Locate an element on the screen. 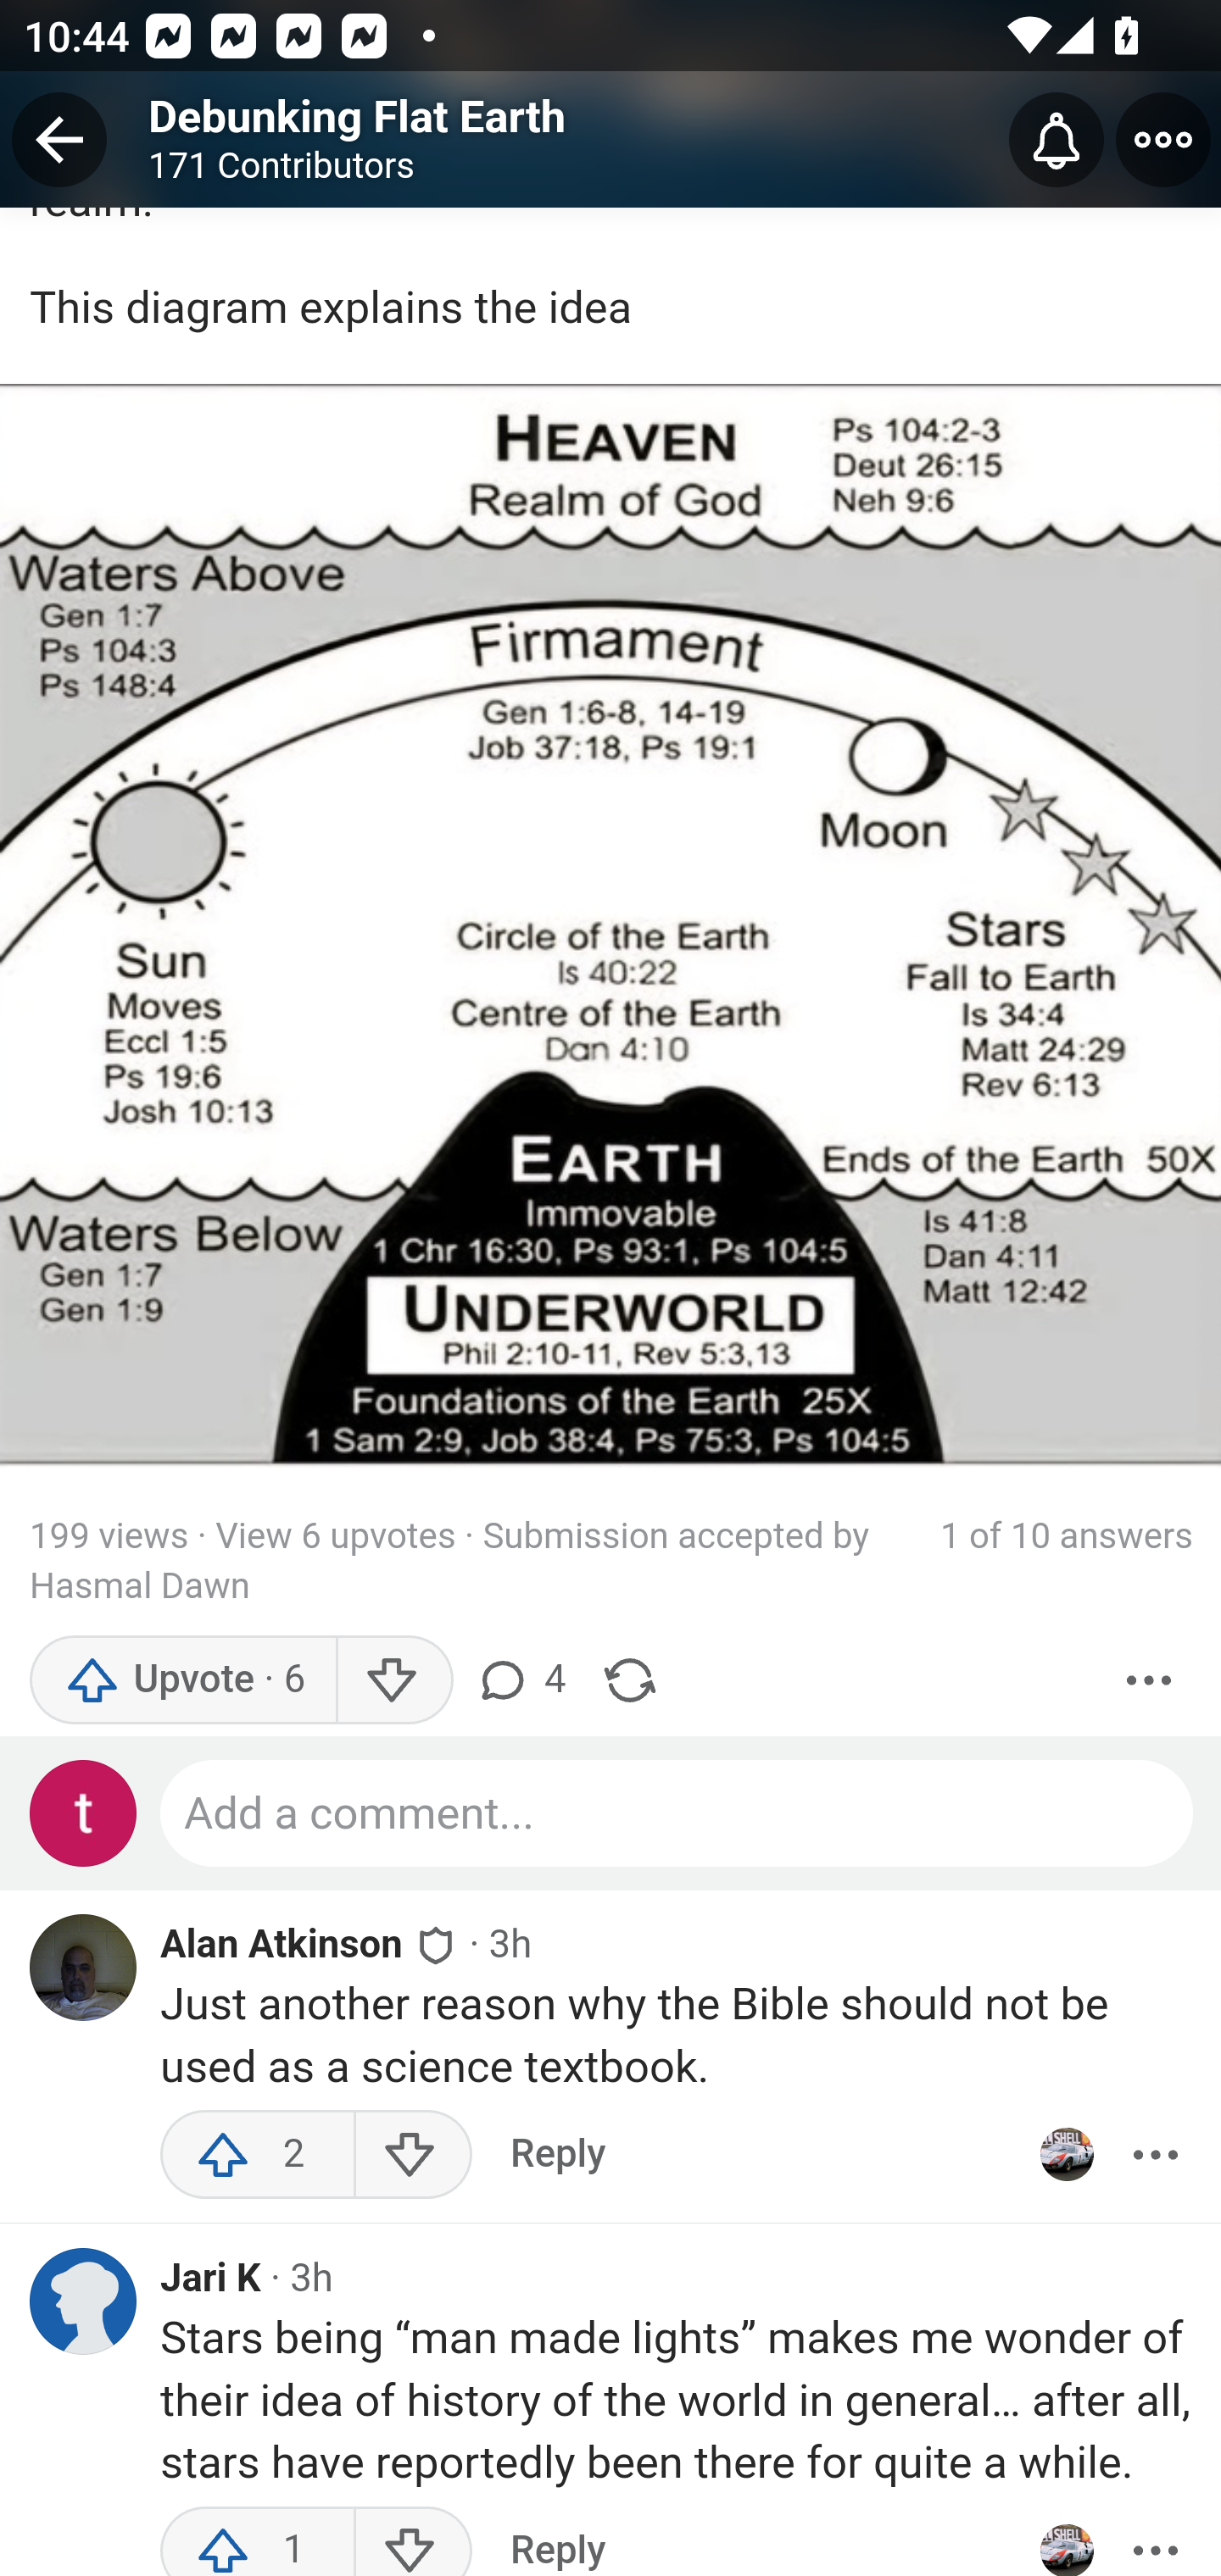 The width and height of the screenshot is (1221, 2576). 1 upvote is located at coordinates (258, 2540).